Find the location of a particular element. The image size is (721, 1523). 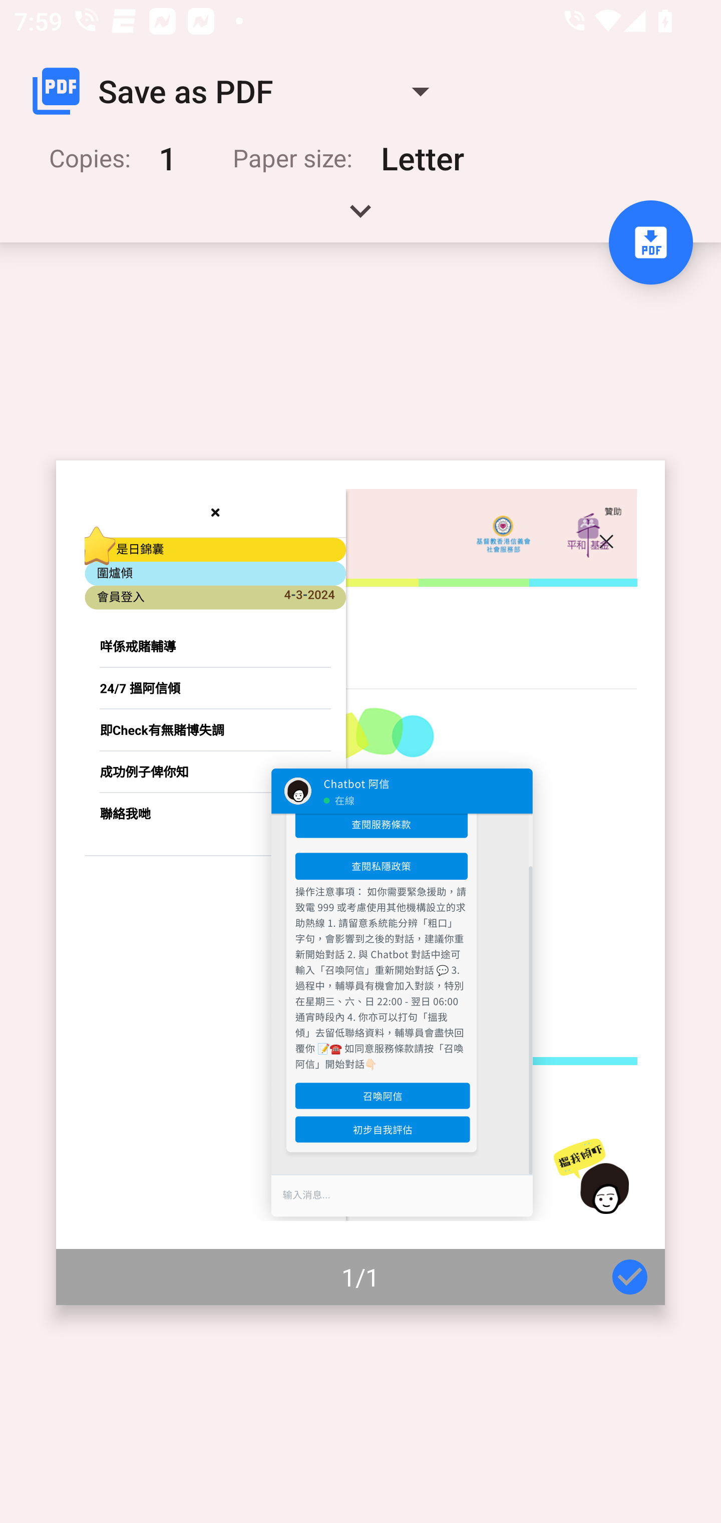

Page 1 of 1 1/1 is located at coordinates (360, 883).